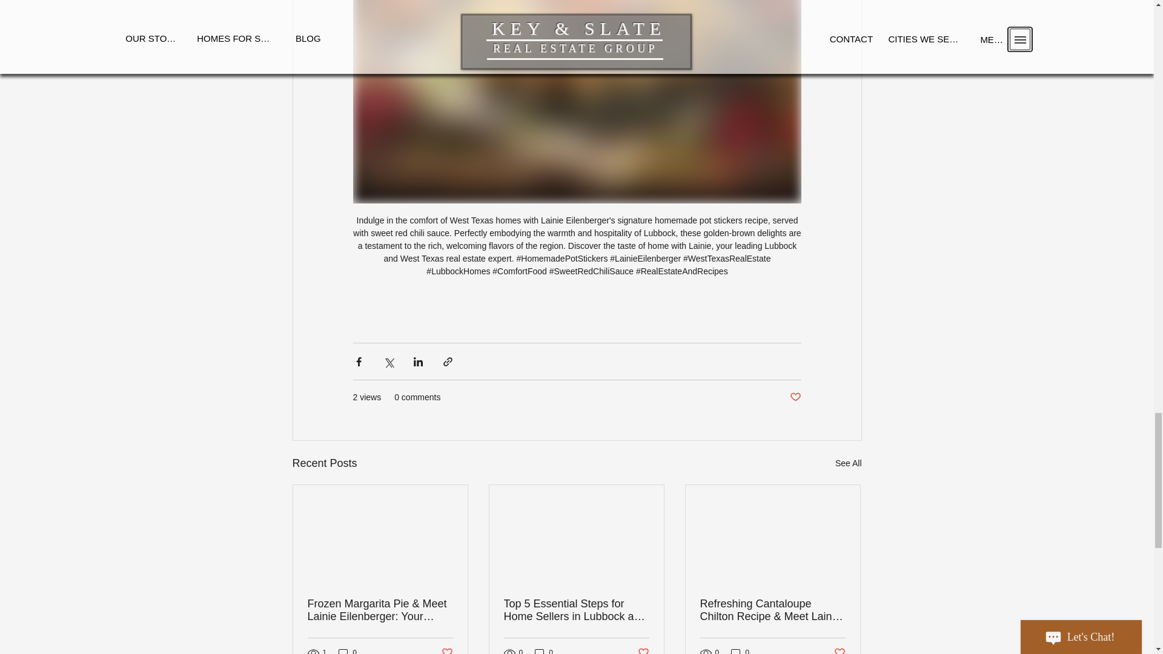 This screenshot has height=654, width=1163. Describe the element at coordinates (446, 650) in the screenshot. I see `Post not marked as liked` at that location.